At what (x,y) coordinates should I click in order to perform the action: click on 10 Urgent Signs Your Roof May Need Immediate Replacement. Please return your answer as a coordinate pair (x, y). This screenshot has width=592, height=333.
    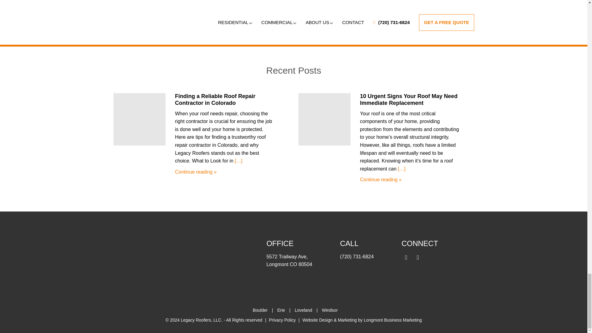
    Looking at the image, I should click on (408, 100).